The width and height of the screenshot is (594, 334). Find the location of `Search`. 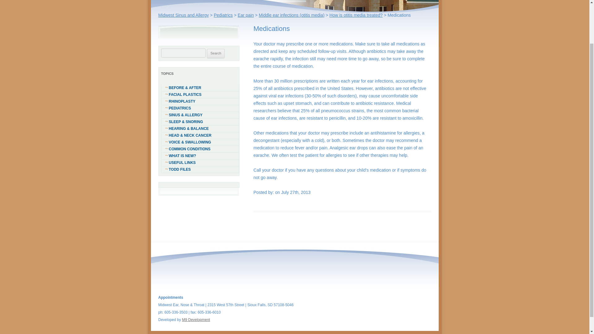

Search is located at coordinates (215, 53).